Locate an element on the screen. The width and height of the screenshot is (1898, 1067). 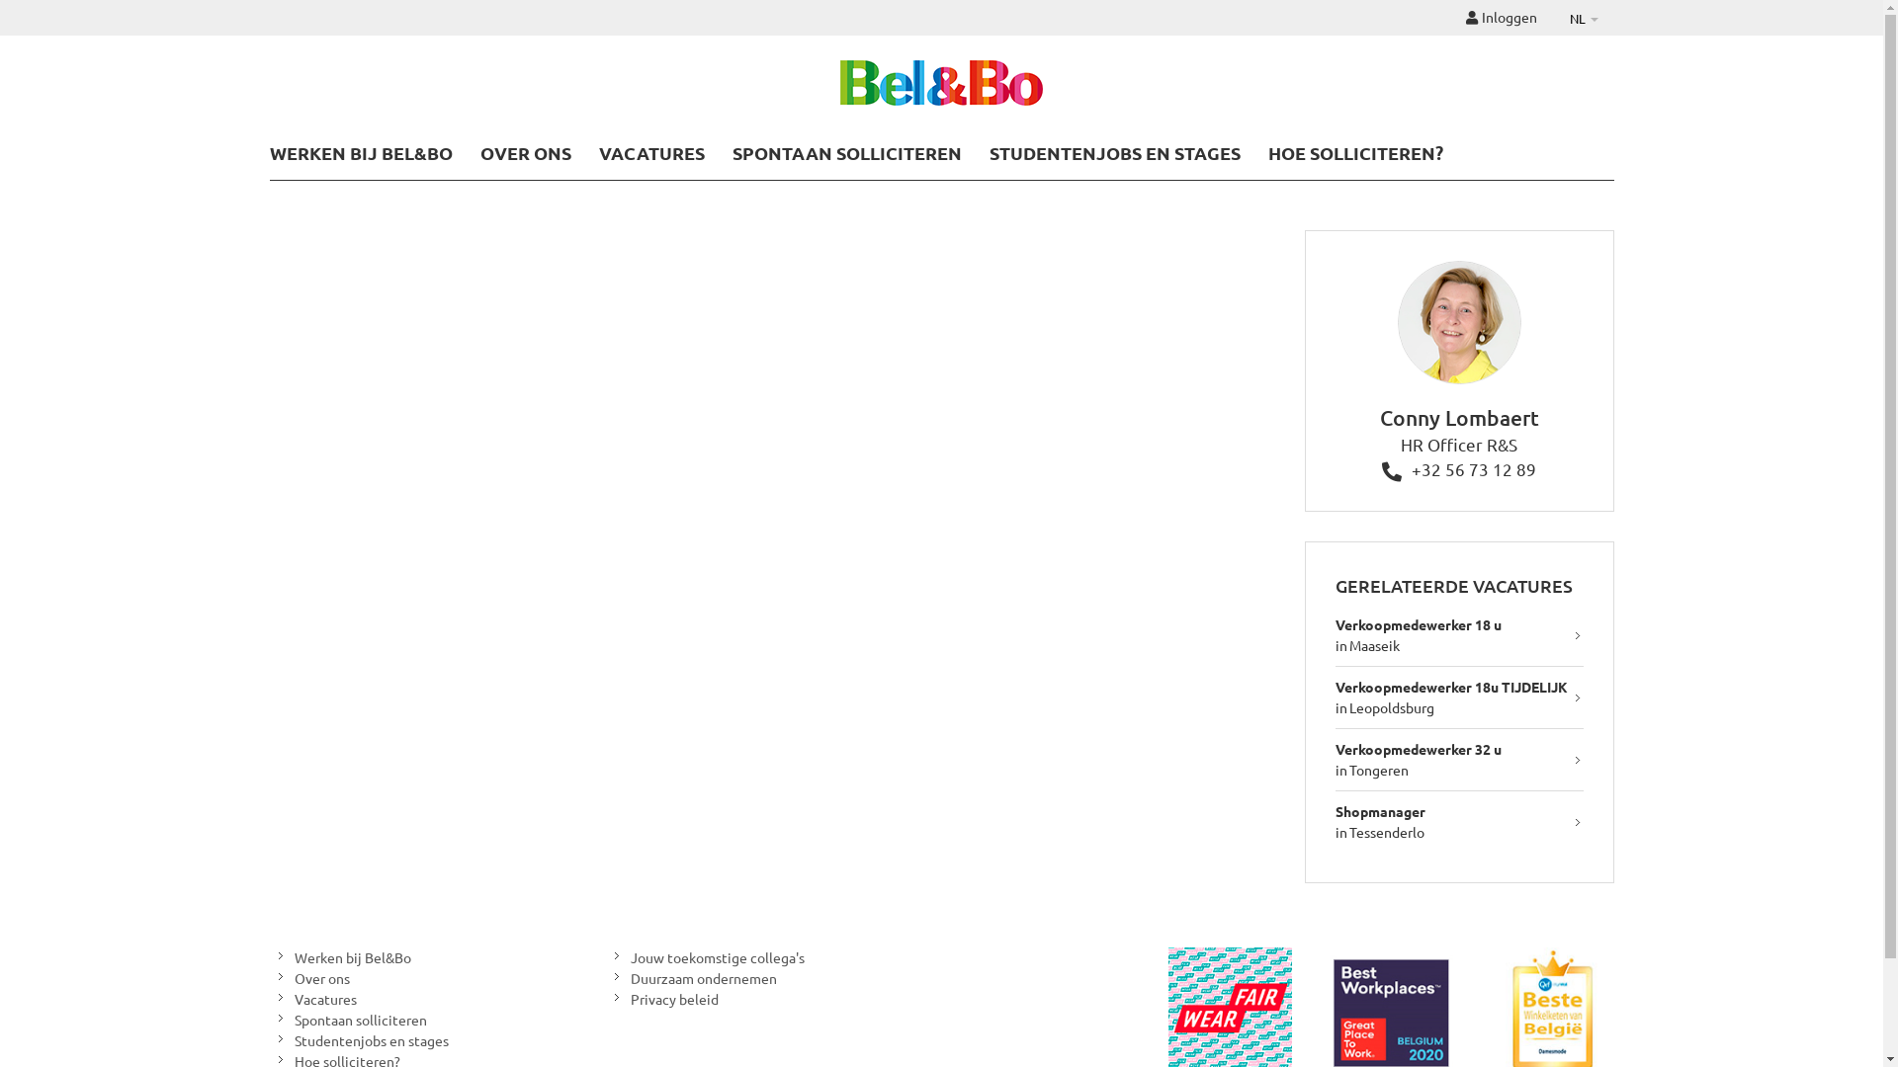
VACATURES is located at coordinates (652, 152).